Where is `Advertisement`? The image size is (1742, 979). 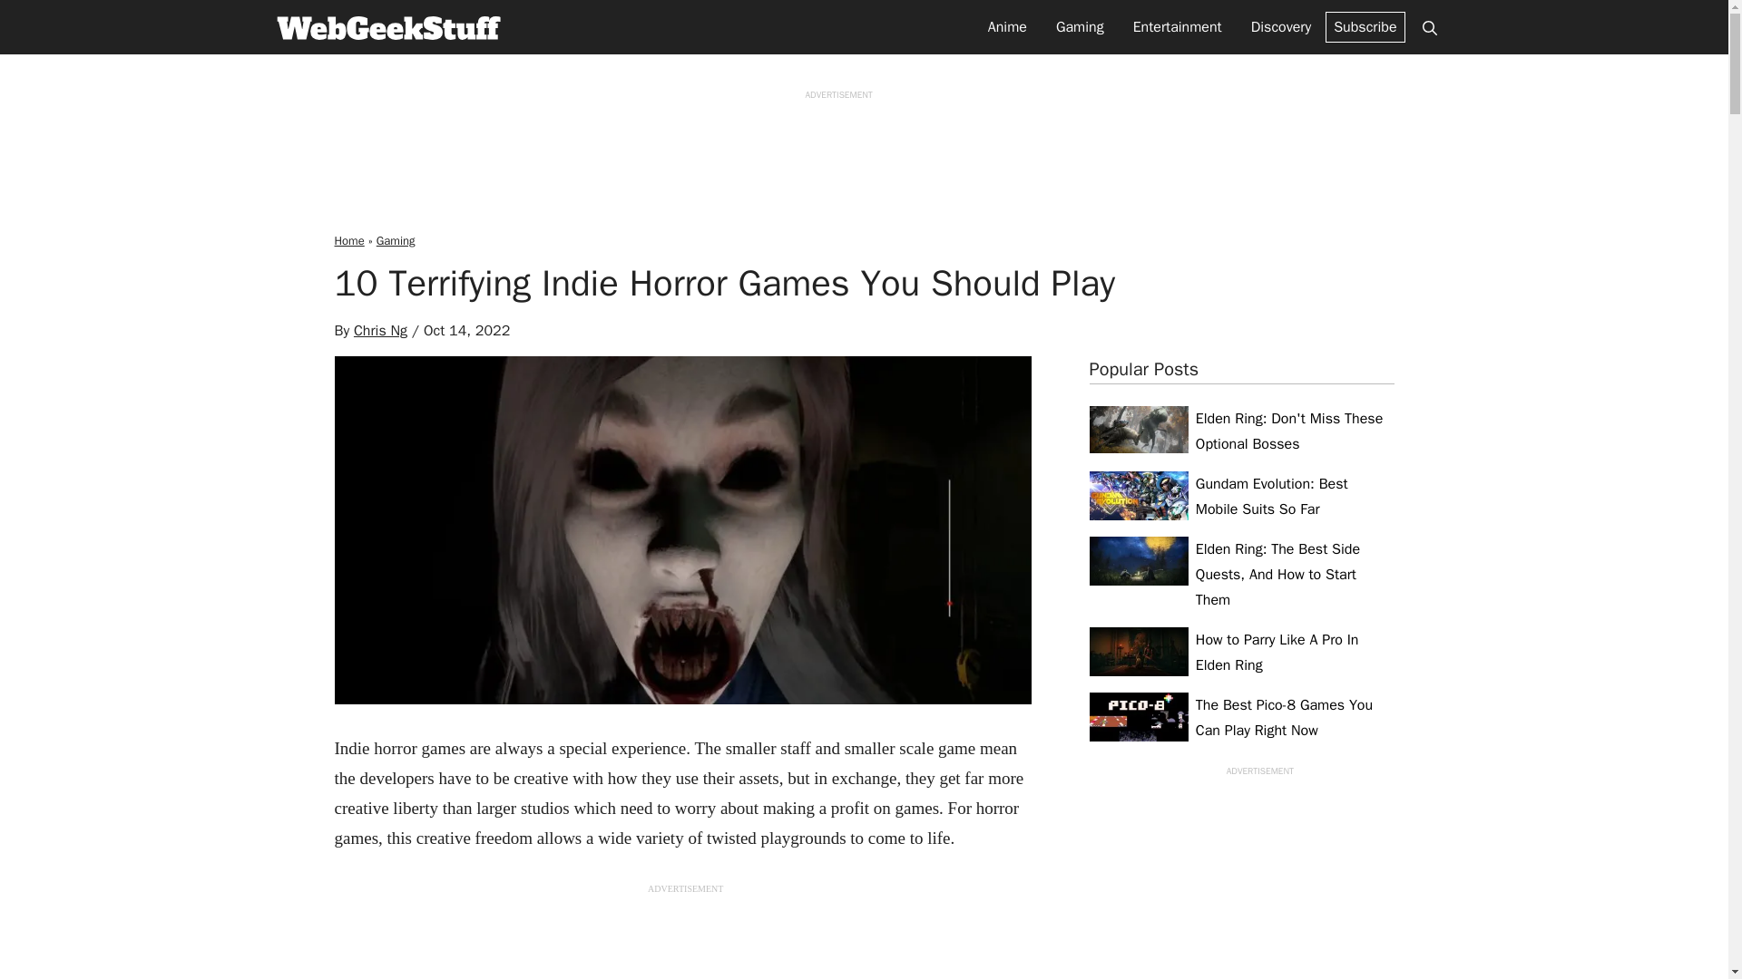 Advertisement is located at coordinates (1241, 882).